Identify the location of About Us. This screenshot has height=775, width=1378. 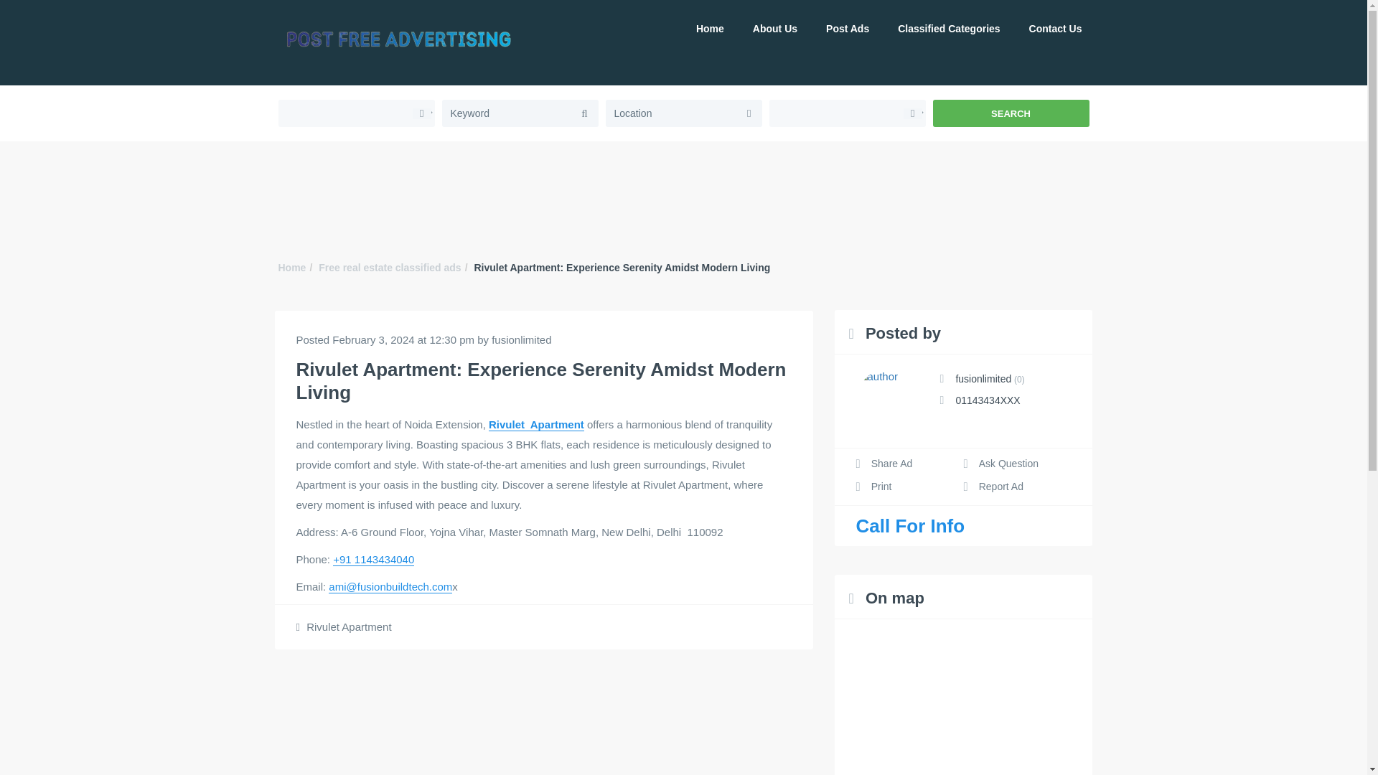
(775, 29).